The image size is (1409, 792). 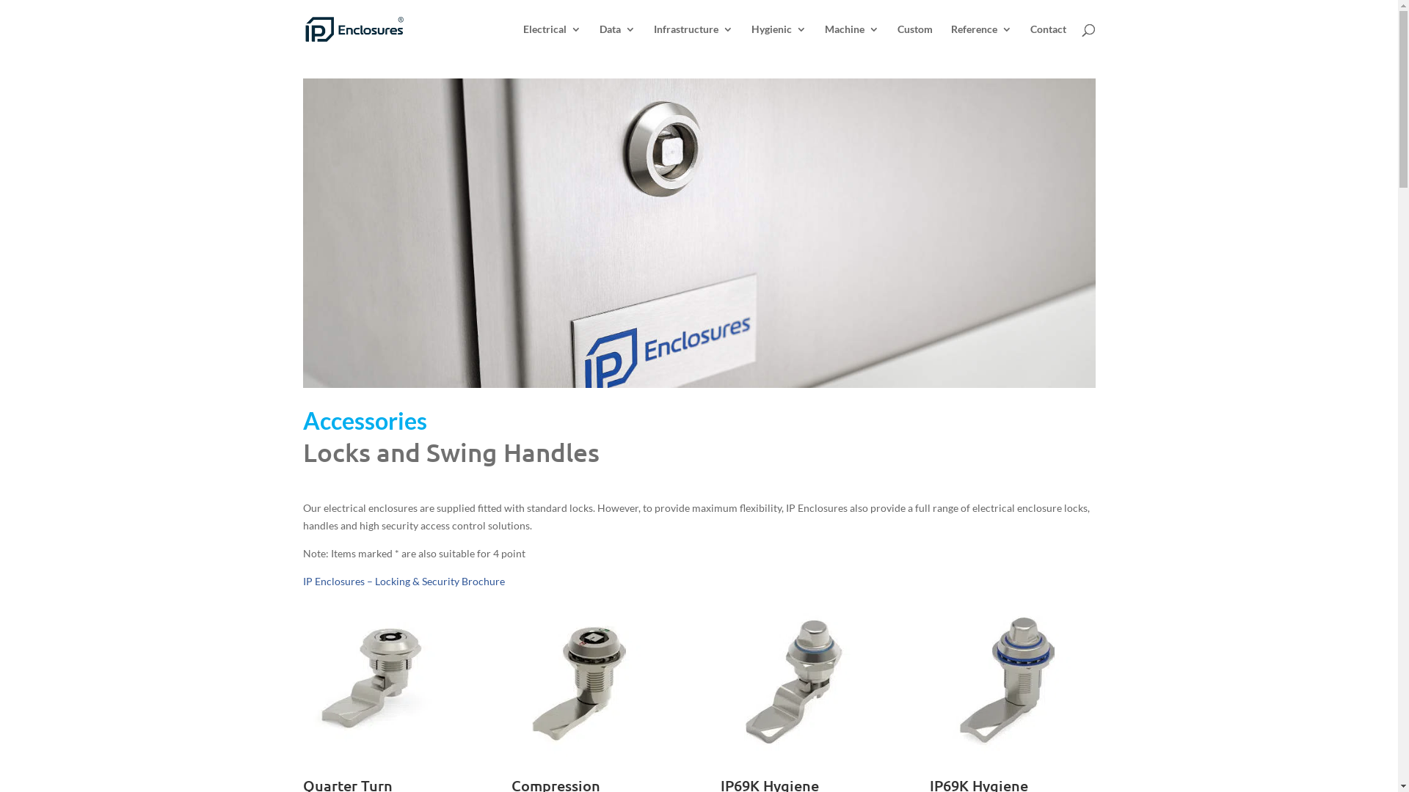 I want to click on IP69K-Hygiene=Steel, so click(x=794, y=752).